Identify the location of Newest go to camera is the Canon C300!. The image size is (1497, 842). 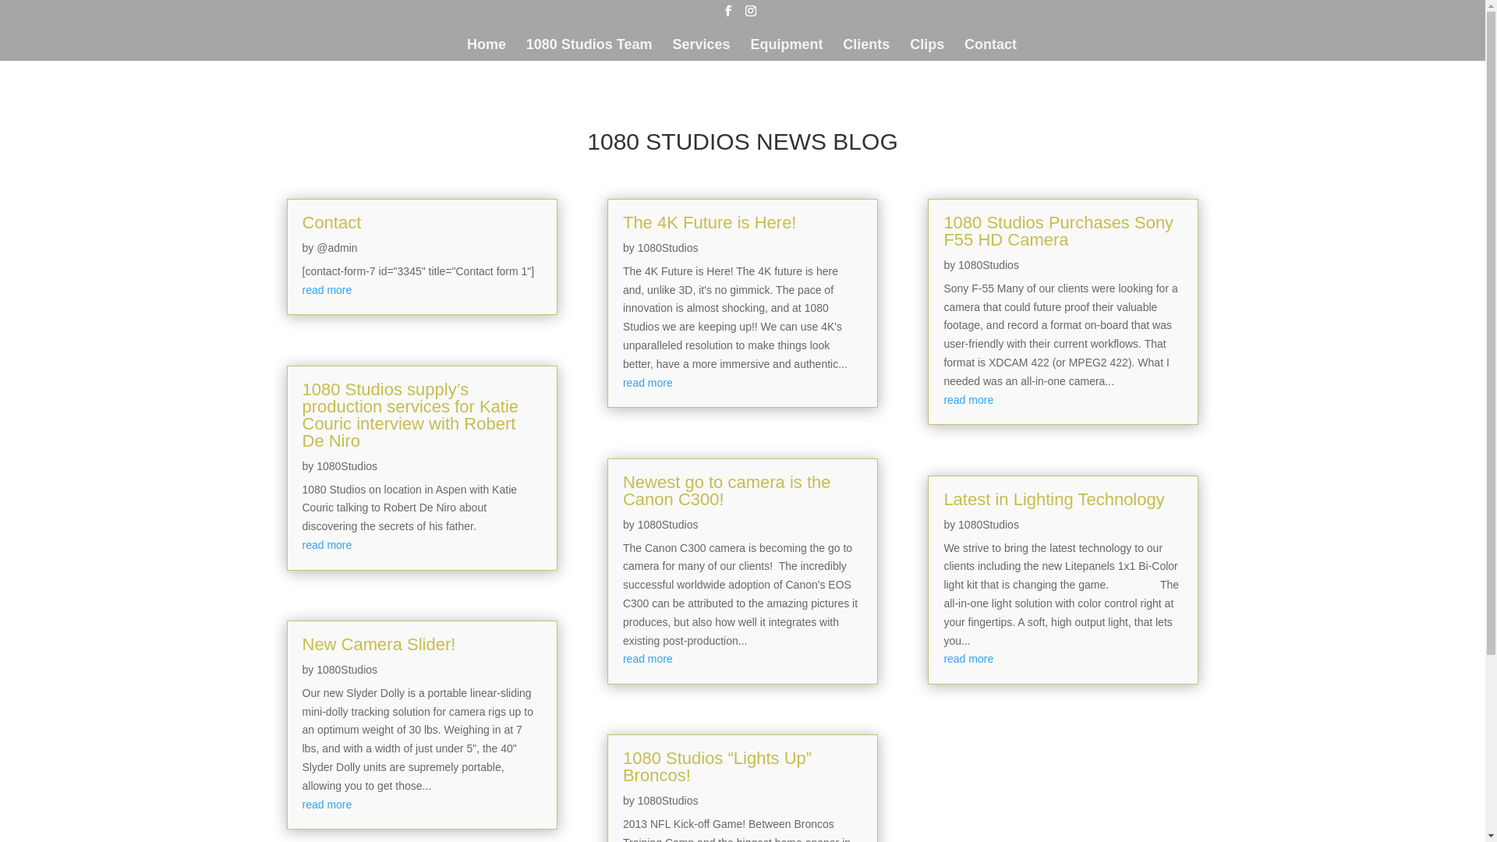
(727, 491).